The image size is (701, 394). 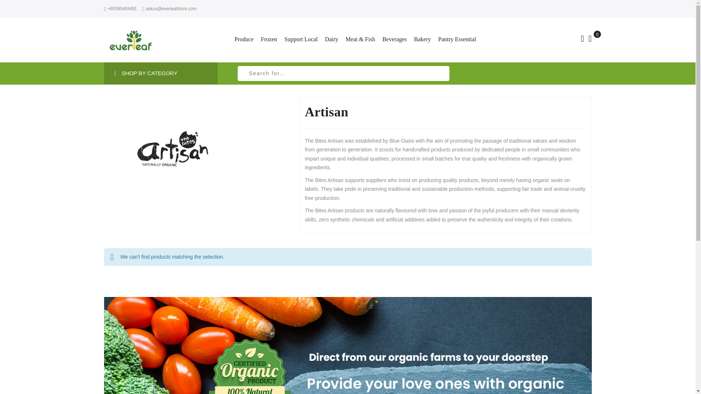 What do you see at coordinates (301, 39) in the screenshot?
I see `Support Local` at bounding box center [301, 39].